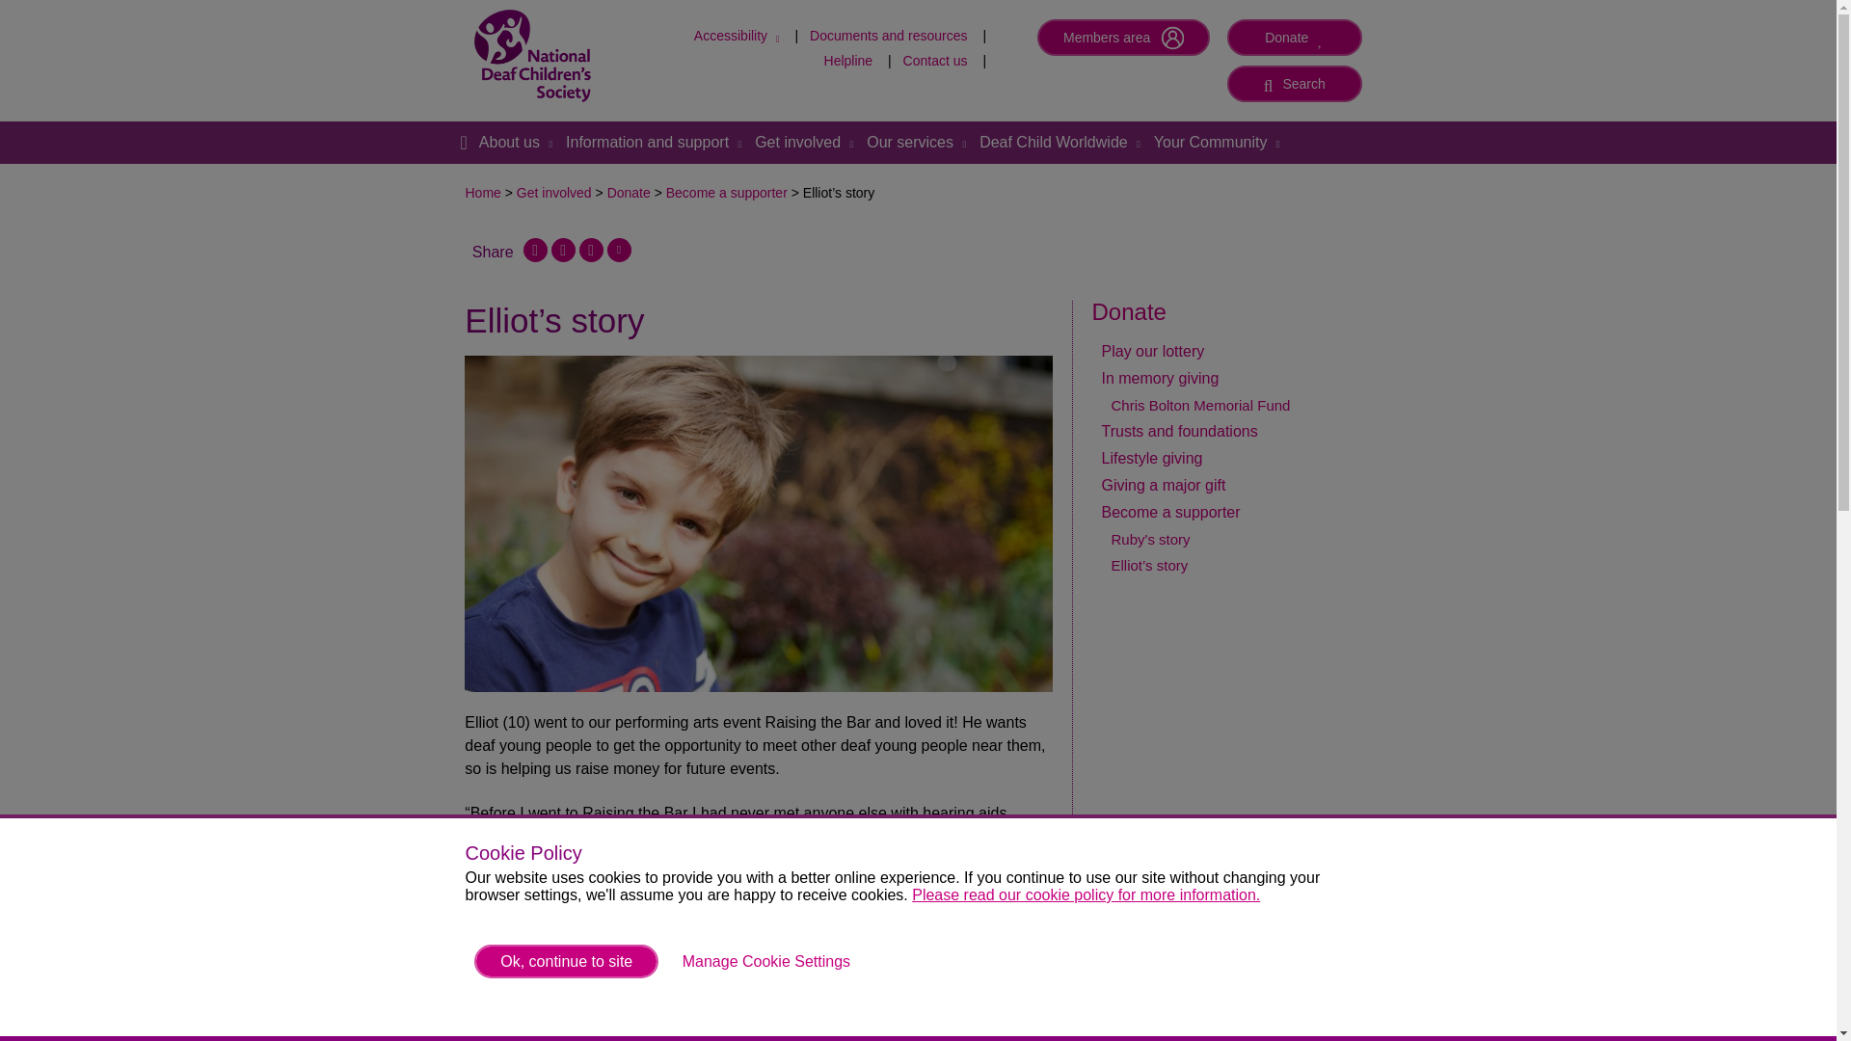  Describe the element at coordinates (935, 61) in the screenshot. I see `Home` at that location.